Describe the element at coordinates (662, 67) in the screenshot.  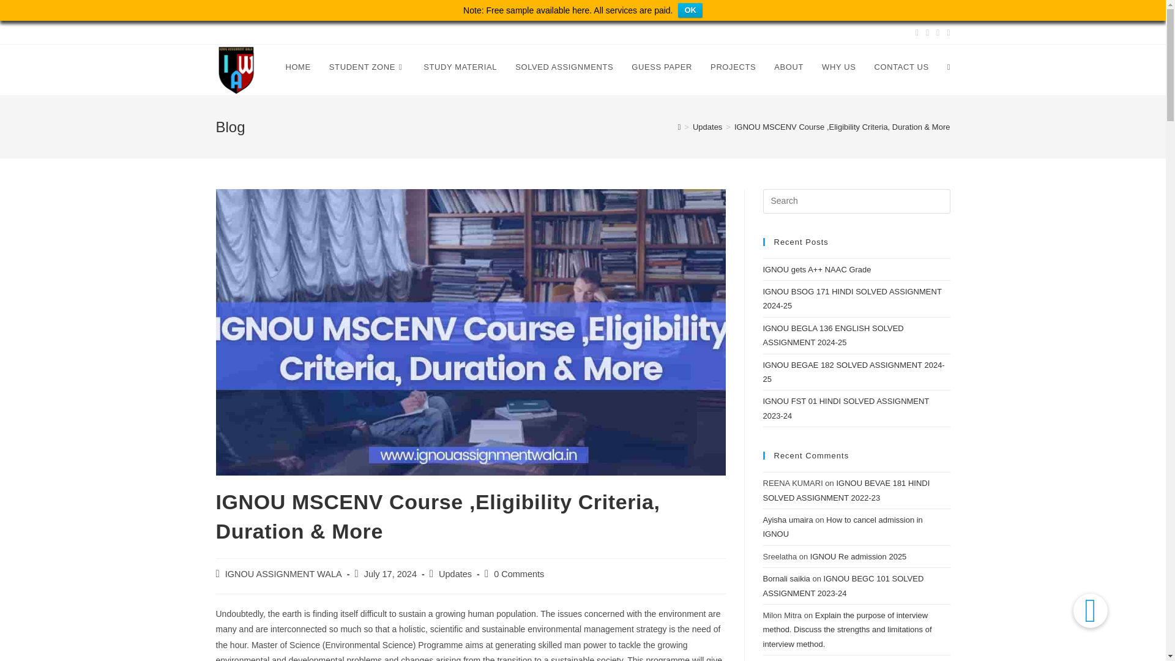
I see `GUESS PAPER` at that location.